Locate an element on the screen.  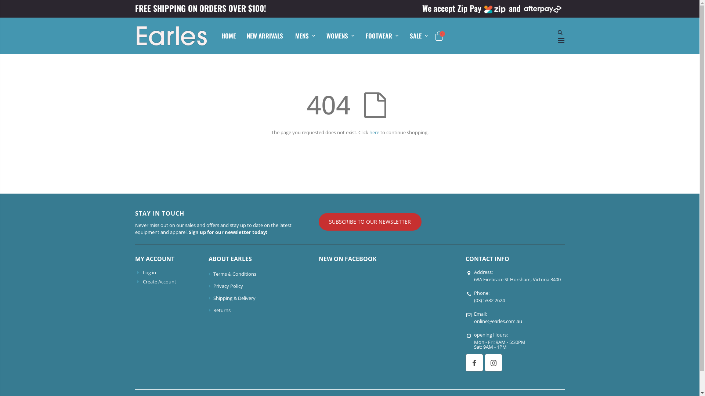
Shipping & Delivery is located at coordinates (234, 298).